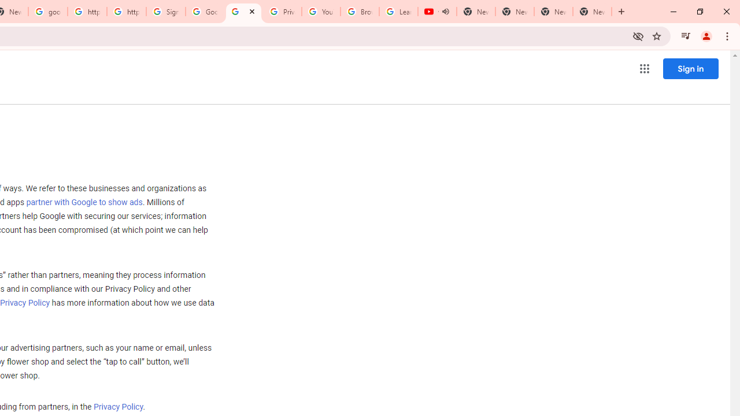  Describe the element at coordinates (84, 203) in the screenshot. I see `partner with Google to show ads` at that location.